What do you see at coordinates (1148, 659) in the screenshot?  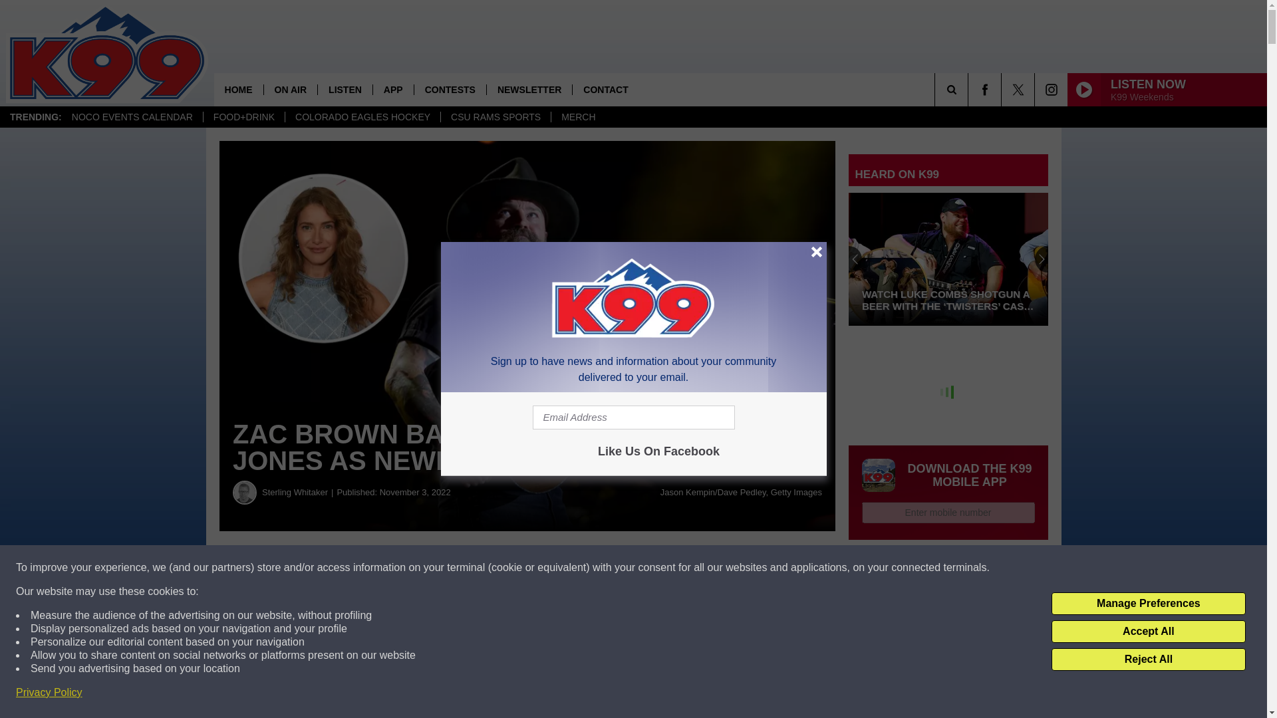 I see `Reject All` at bounding box center [1148, 659].